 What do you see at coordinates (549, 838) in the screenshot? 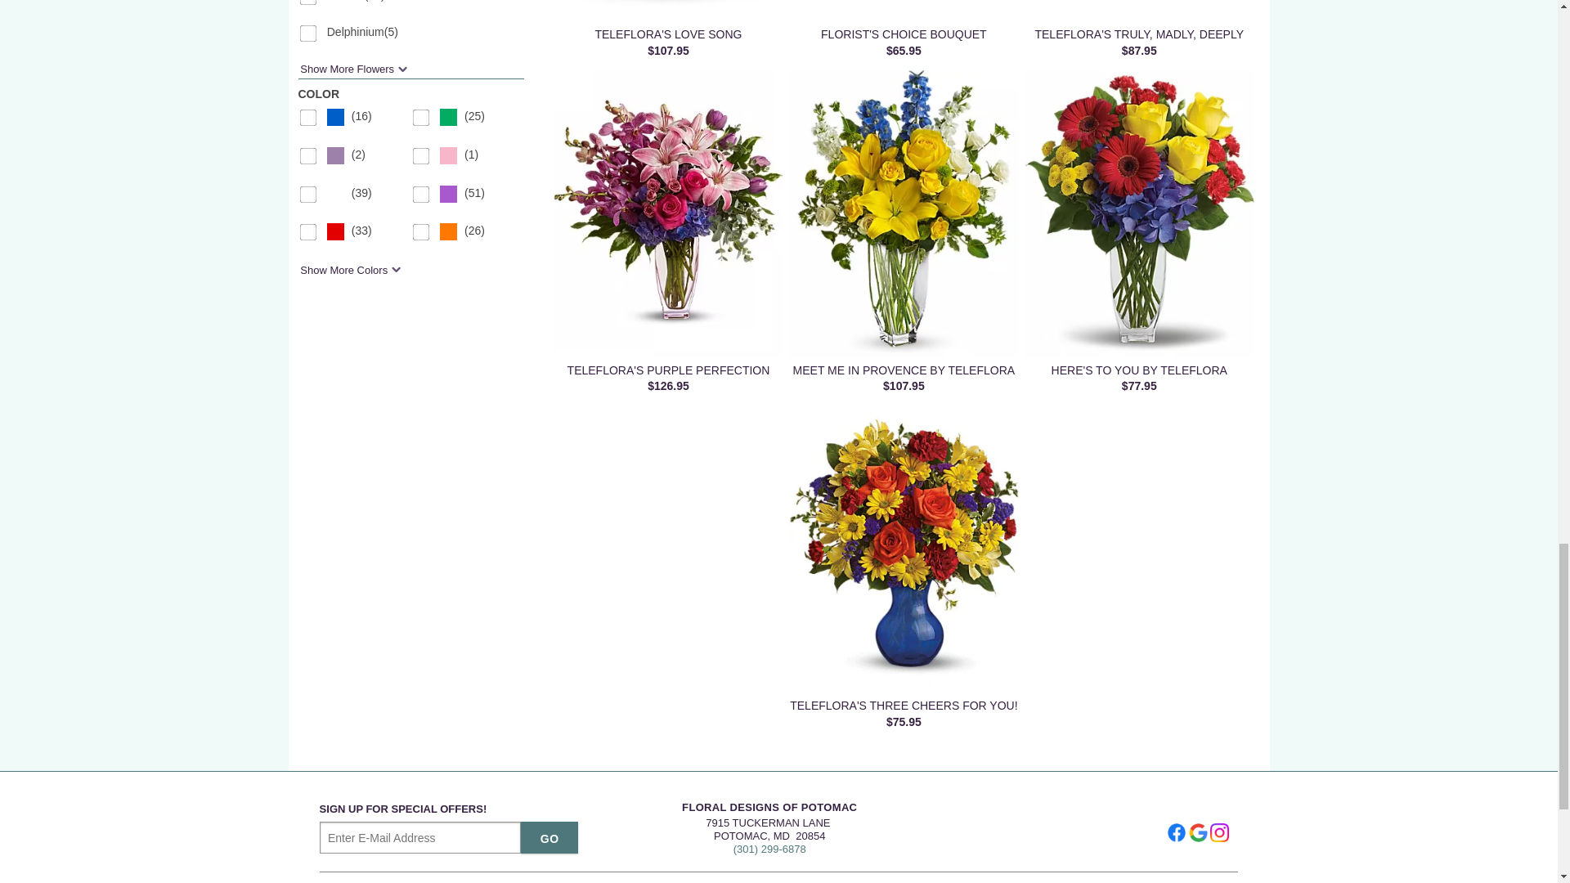
I see `go` at bounding box center [549, 838].